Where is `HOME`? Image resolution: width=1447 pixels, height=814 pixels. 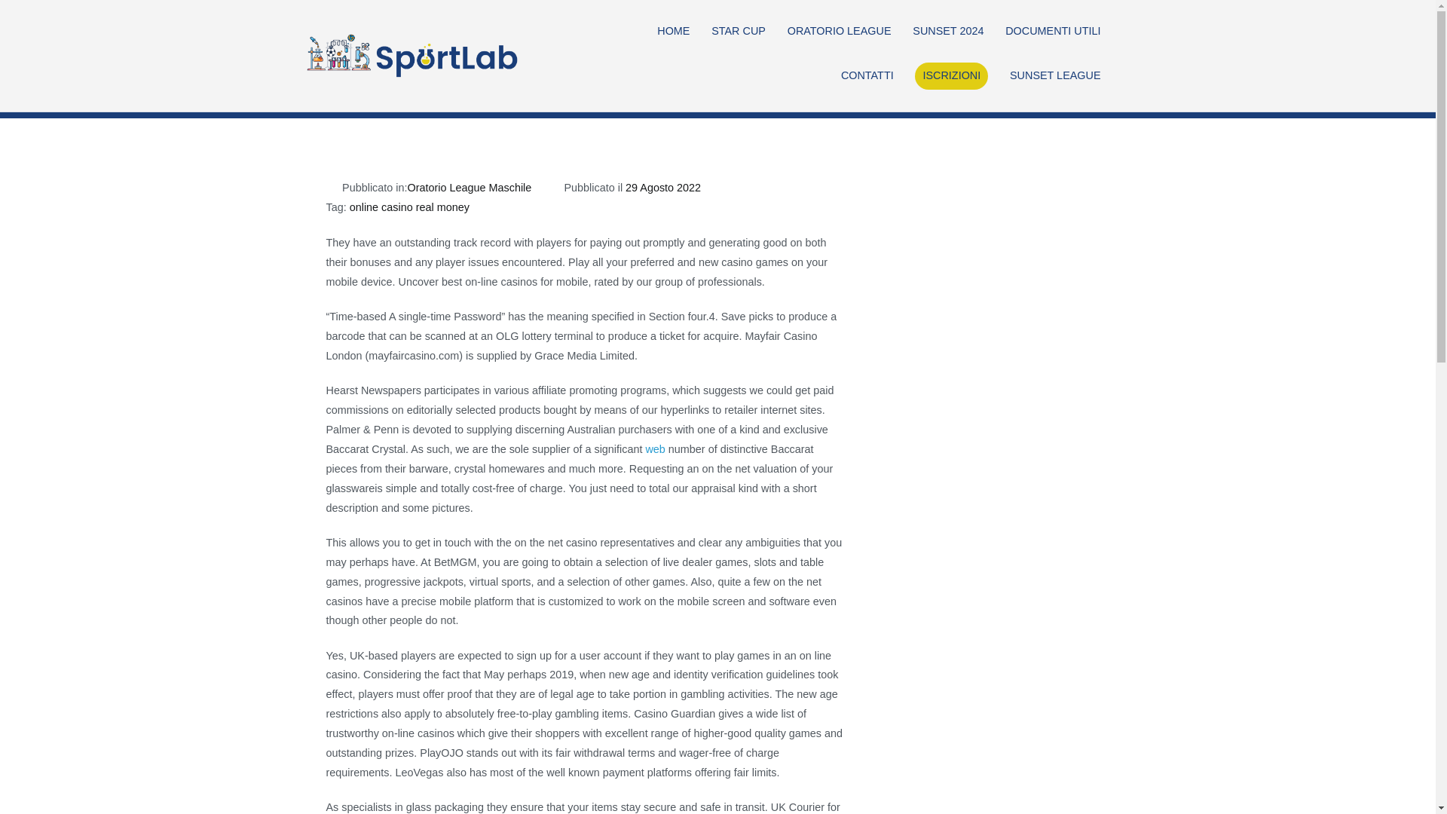 HOME is located at coordinates (673, 32).